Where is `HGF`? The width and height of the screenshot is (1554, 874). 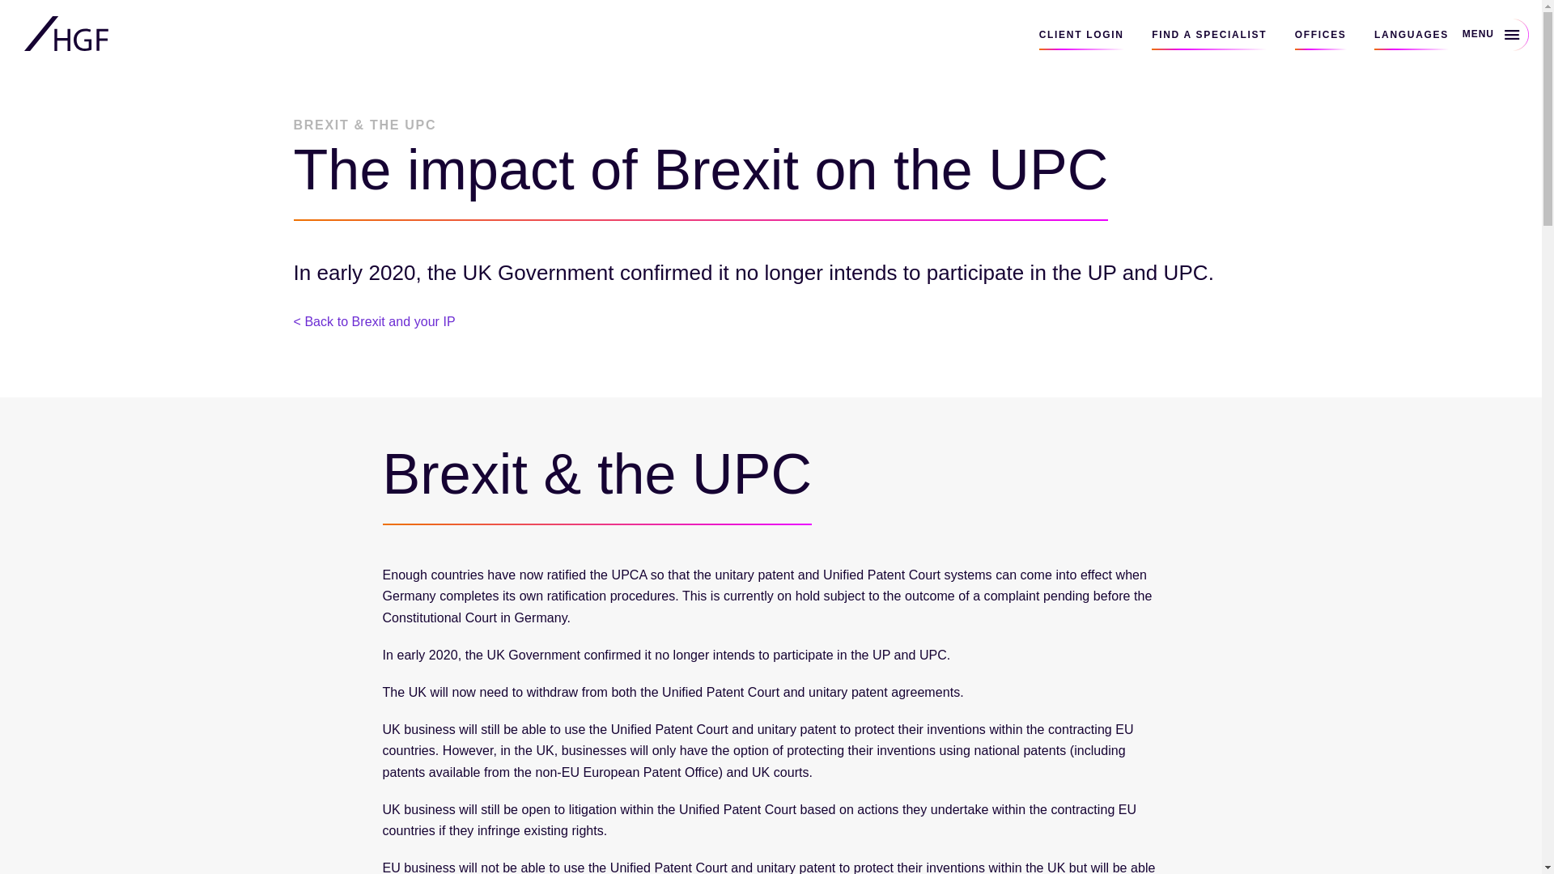
HGF is located at coordinates (66, 34).